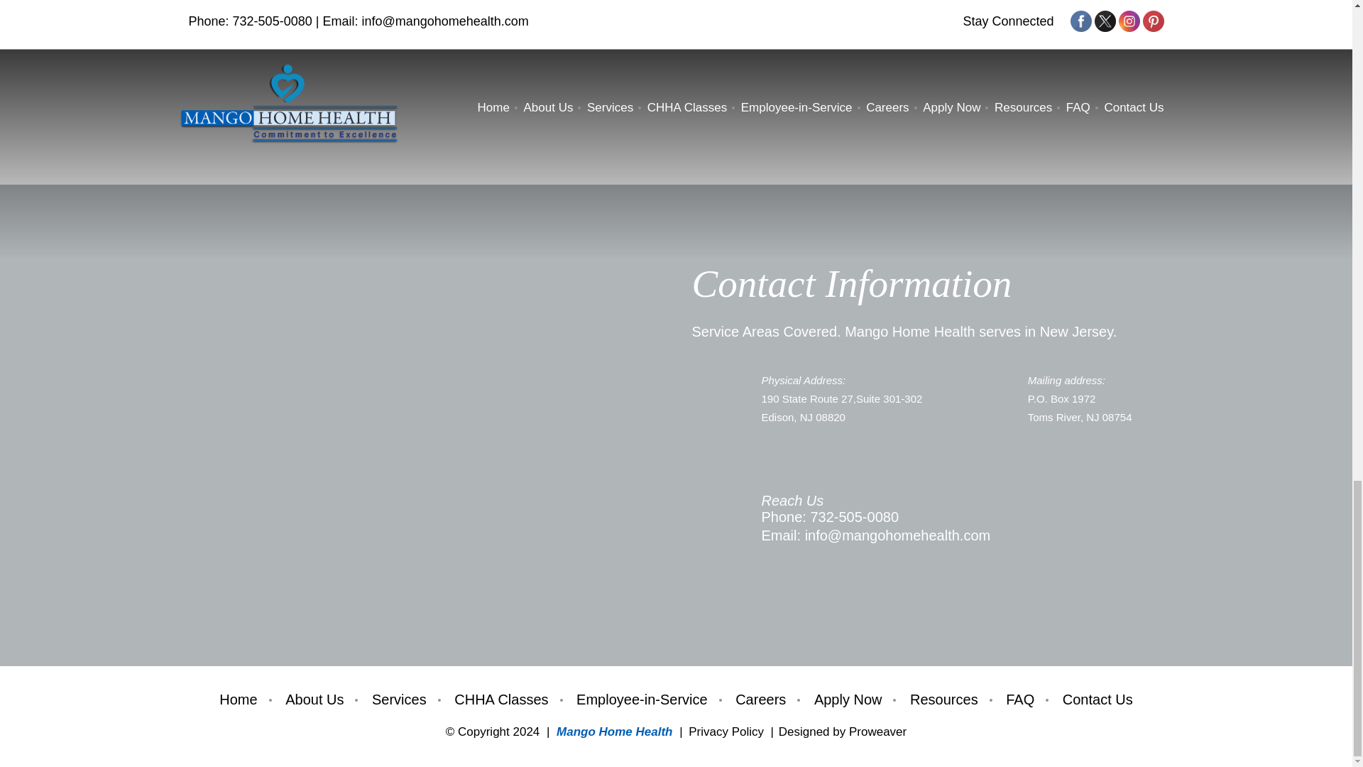 The width and height of the screenshot is (1363, 767). What do you see at coordinates (944, 700) in the screenshot?
I see `Resources` at bounding box center [944, 700].